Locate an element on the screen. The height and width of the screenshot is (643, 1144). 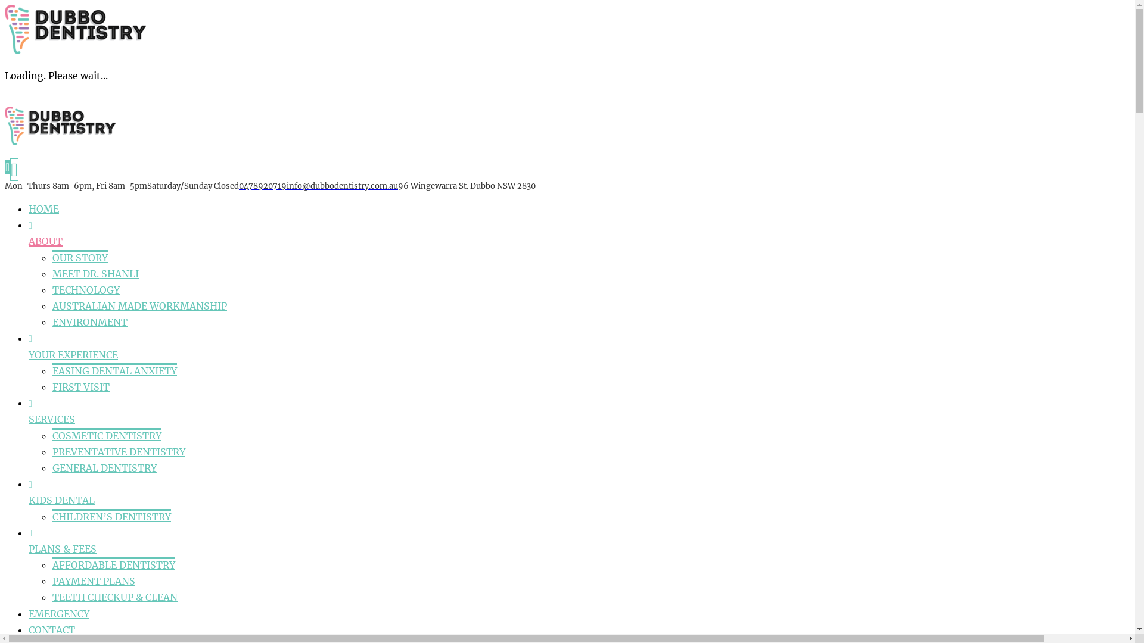
PREVENTATIVE DENTISTRY is located at coordinates (119, 452).